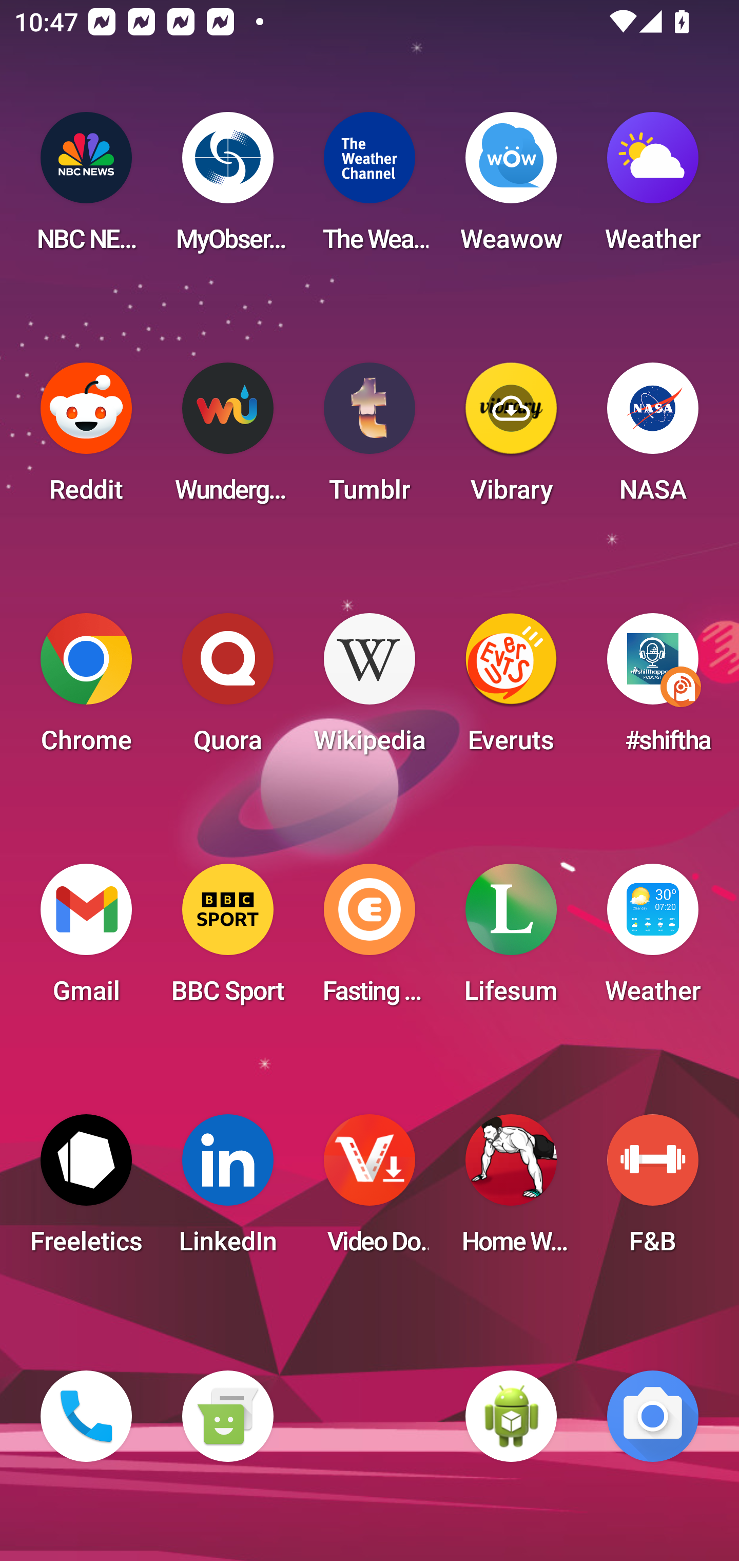  I want to click on Weather, so click(653, 940).